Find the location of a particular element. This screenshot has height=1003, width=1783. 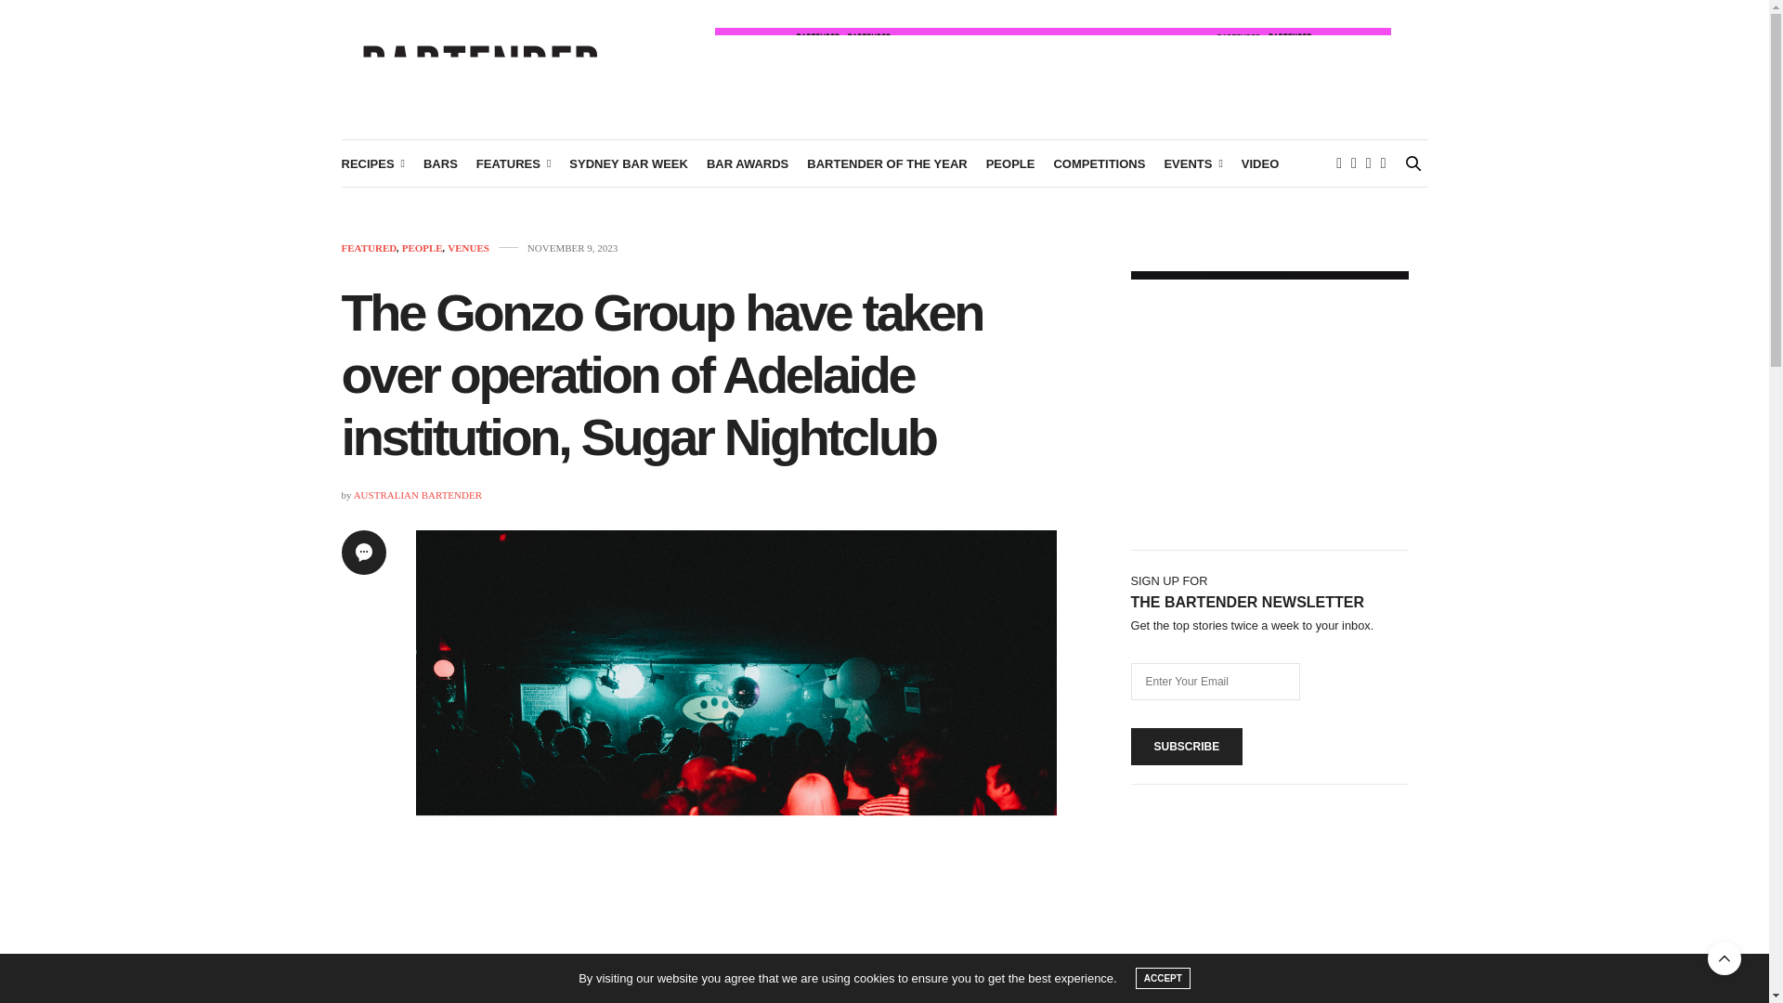

australianbartender.com.au is located at coordinates (481, 69).